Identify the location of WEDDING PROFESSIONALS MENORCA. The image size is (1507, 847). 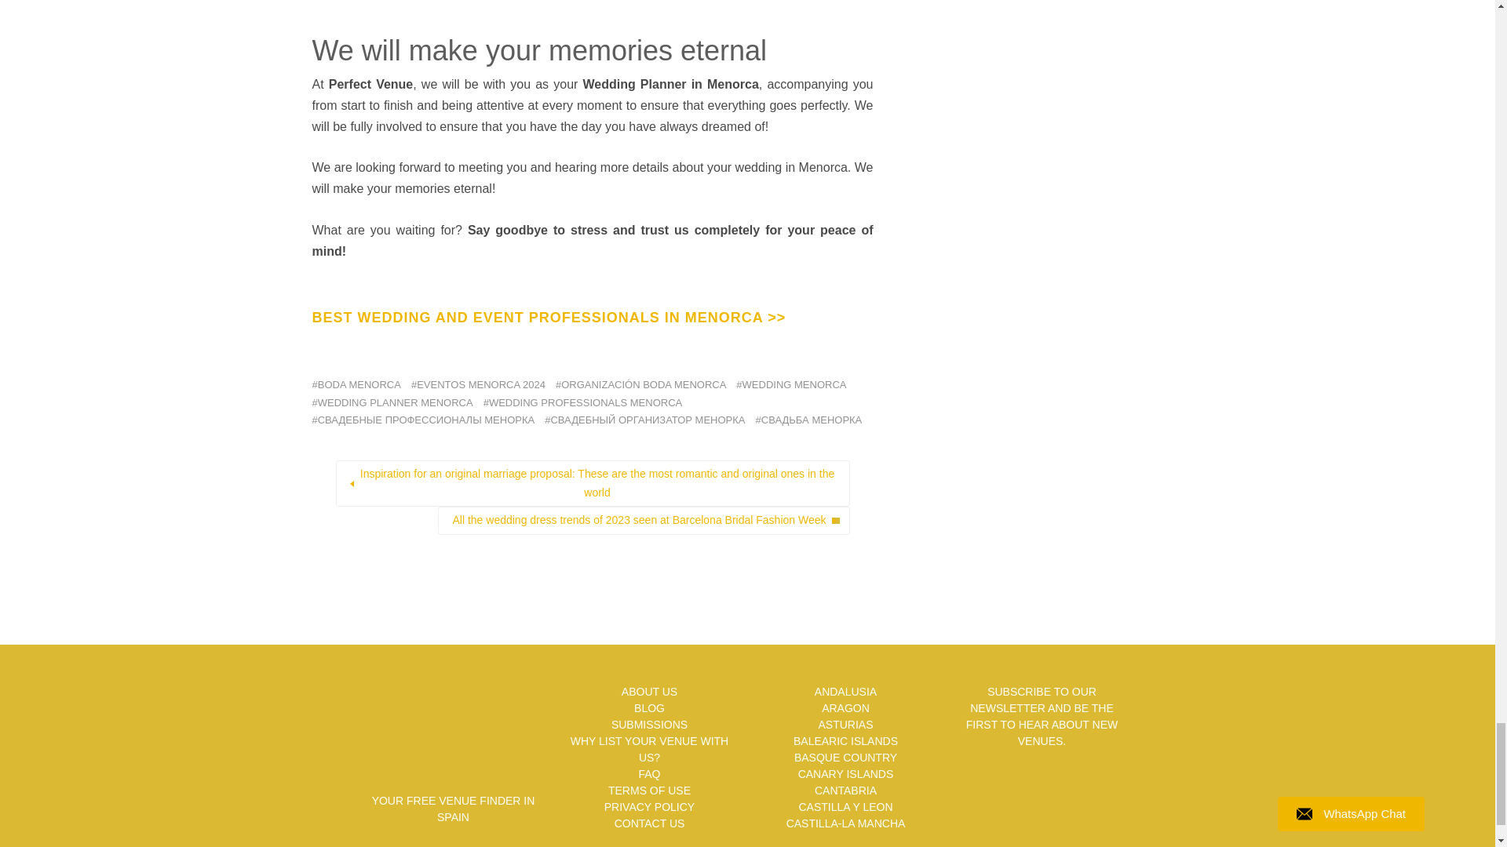
(582, 403).